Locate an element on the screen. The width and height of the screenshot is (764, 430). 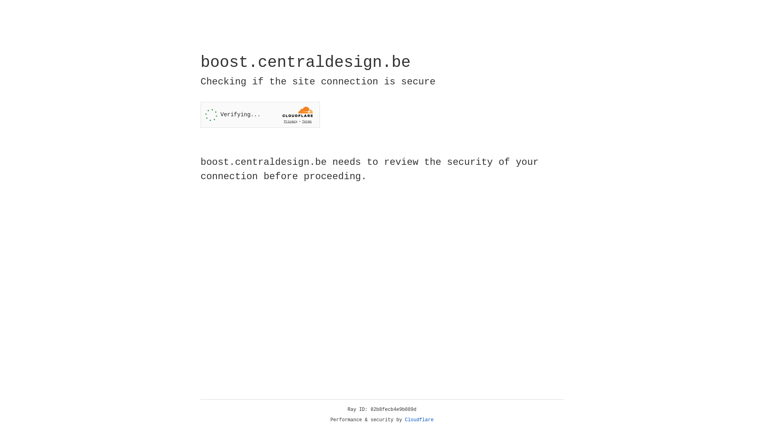
Widget containing a Cloudflare security challenge is located at coordinates (260, 115).